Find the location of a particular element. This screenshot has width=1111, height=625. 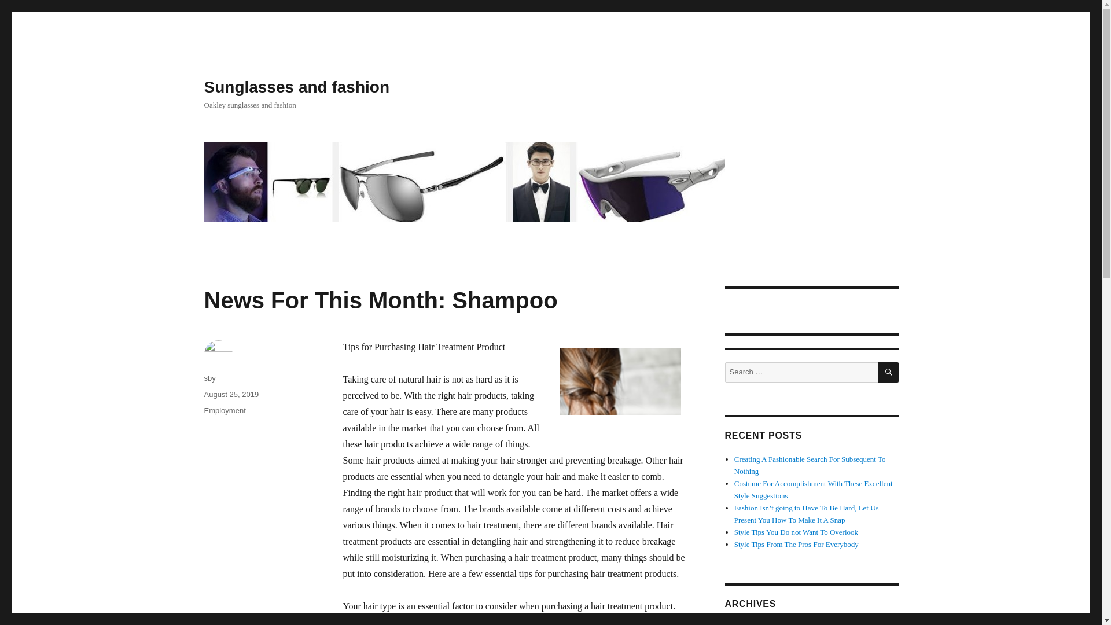

SEARCH is located at coordinates (889, 372).